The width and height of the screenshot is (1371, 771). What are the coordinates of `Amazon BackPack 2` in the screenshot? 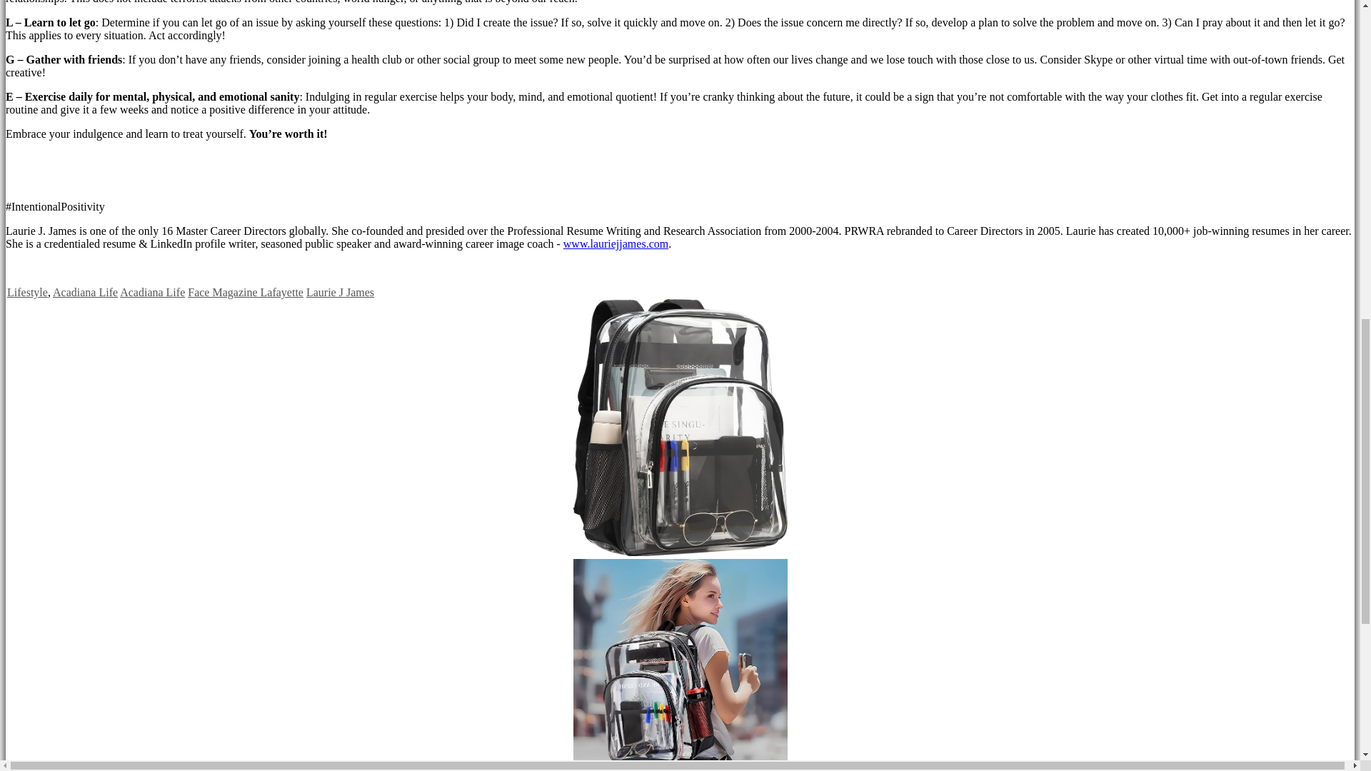 It's located at (680, 665).